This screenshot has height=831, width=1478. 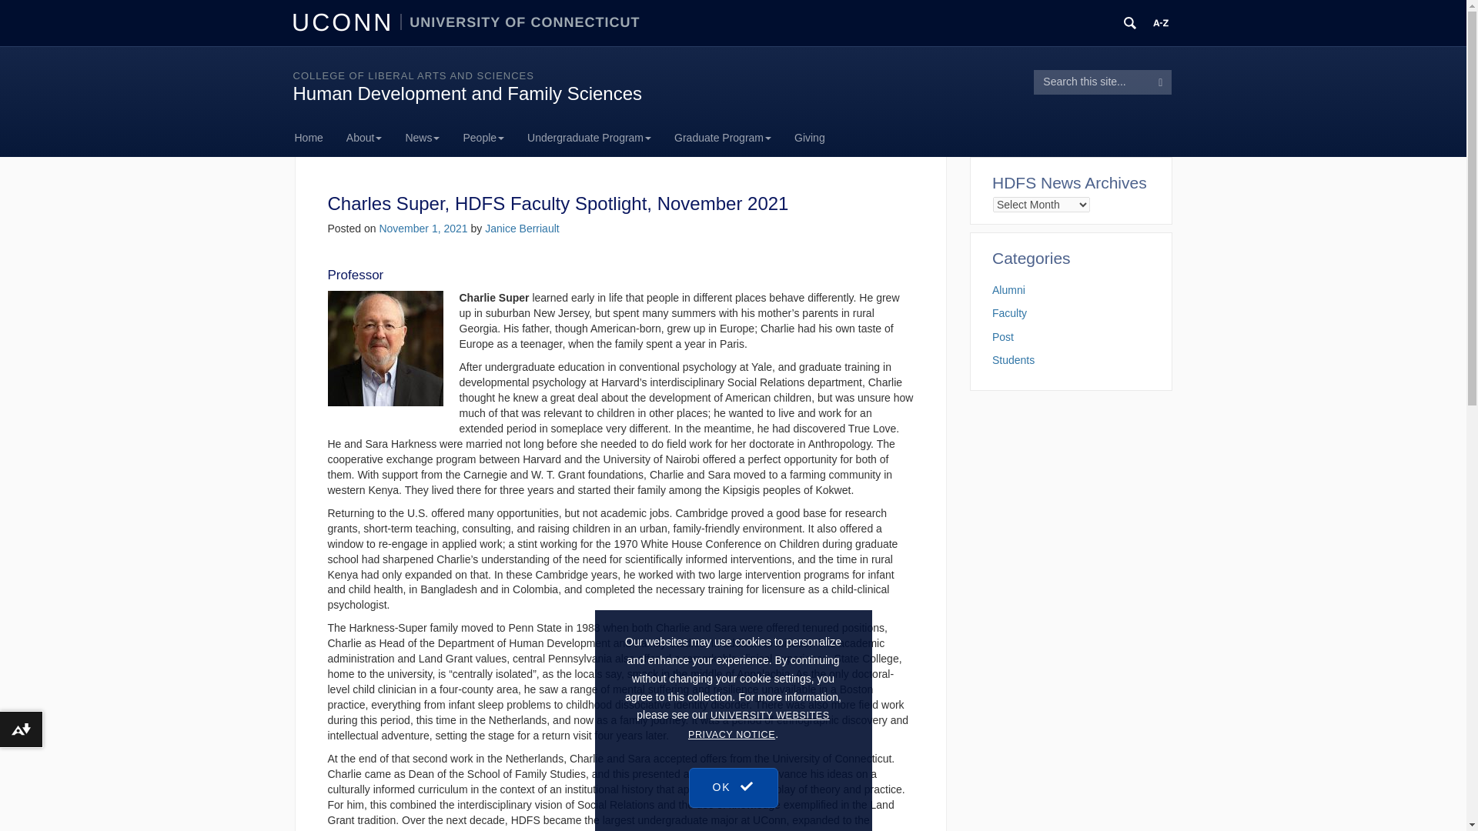 What do you see at coordinates (520, 22) in the screenshot?
I see `UNIVERSITY OF CONNECTICUT` at bounding box center [520, 22].